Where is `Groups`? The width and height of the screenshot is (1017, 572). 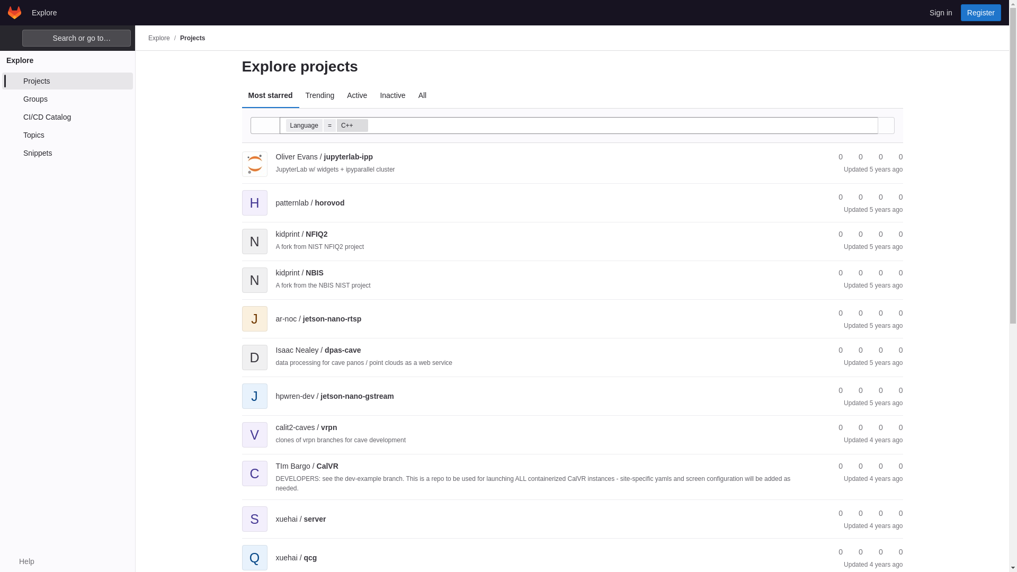 Groups is located at coordinates (67, 99).